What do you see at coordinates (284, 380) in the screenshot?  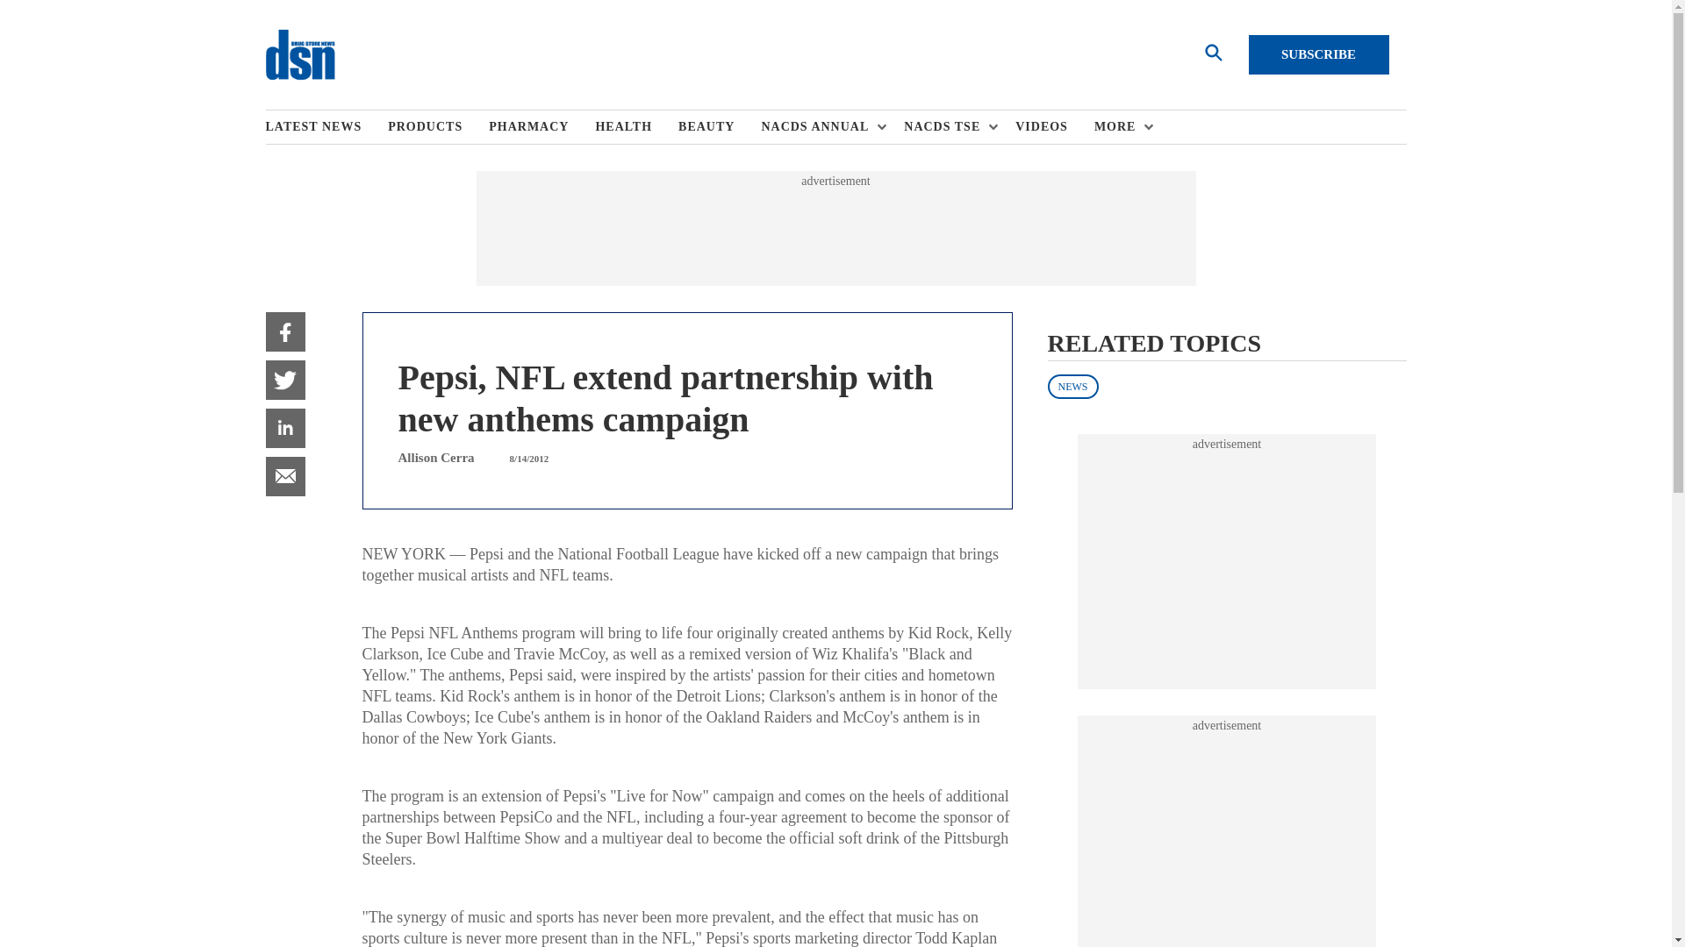 I see `twitter` at bounding box center [284, 380].